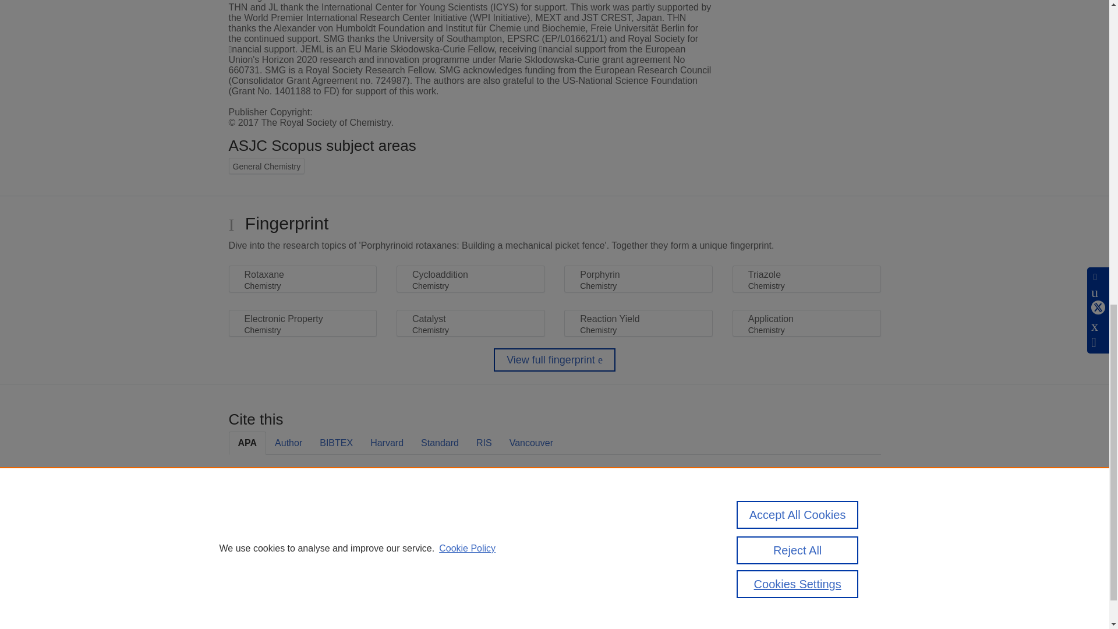  What do you see at coordinates (303, 568) in the screenshot?
I see `Scopus` at bounding box center [303, 568].